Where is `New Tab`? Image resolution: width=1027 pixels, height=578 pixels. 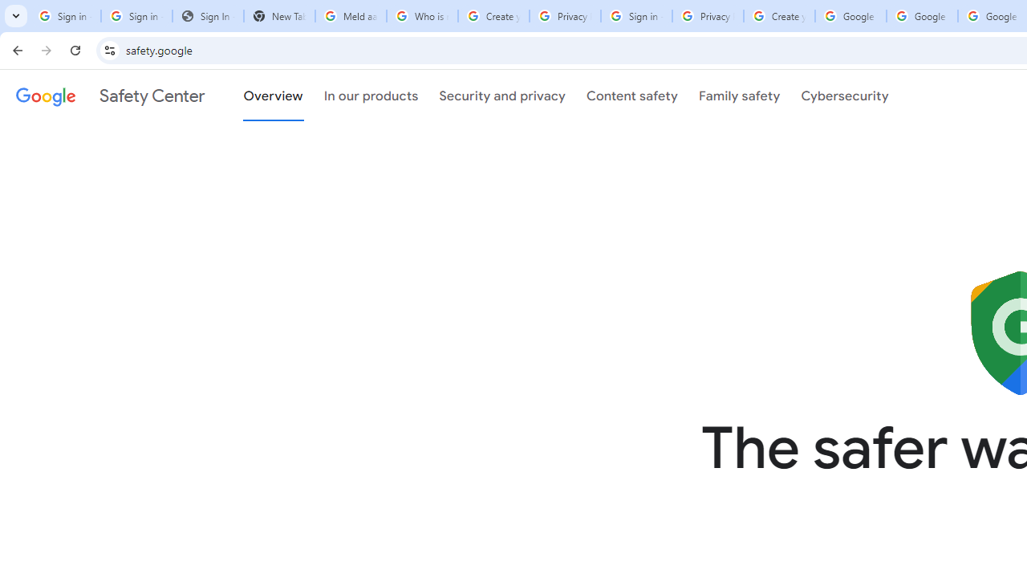
New Tab is located at coordinates (279, 16).